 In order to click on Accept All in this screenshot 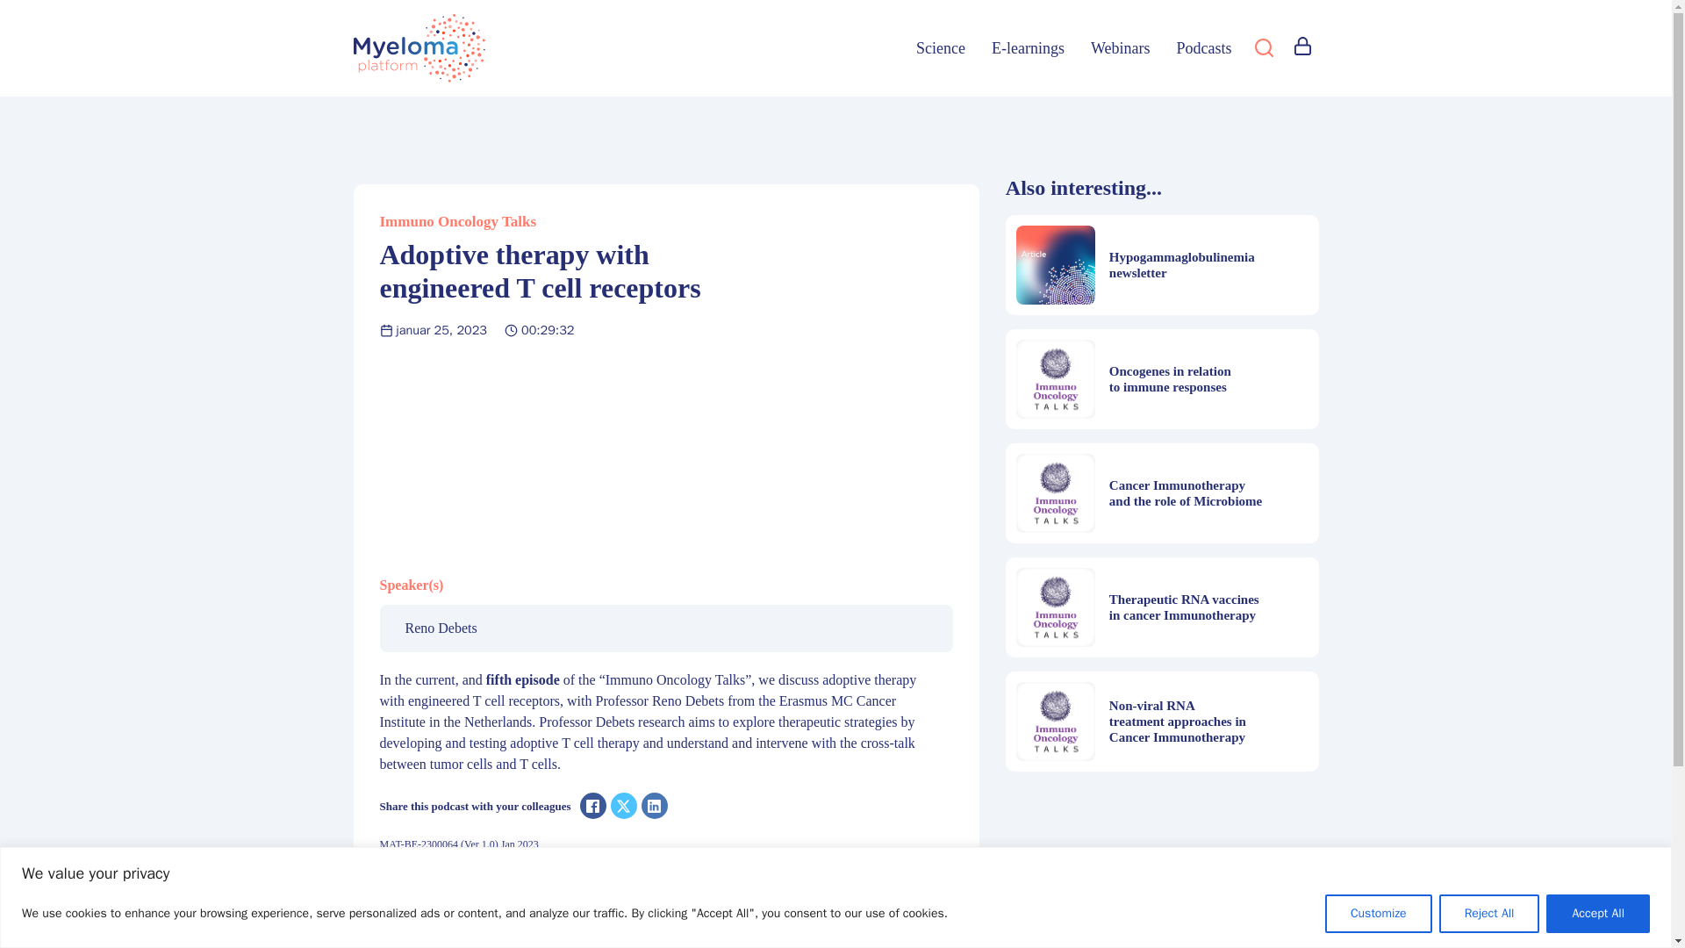, I will do `click(1597, 913)`.